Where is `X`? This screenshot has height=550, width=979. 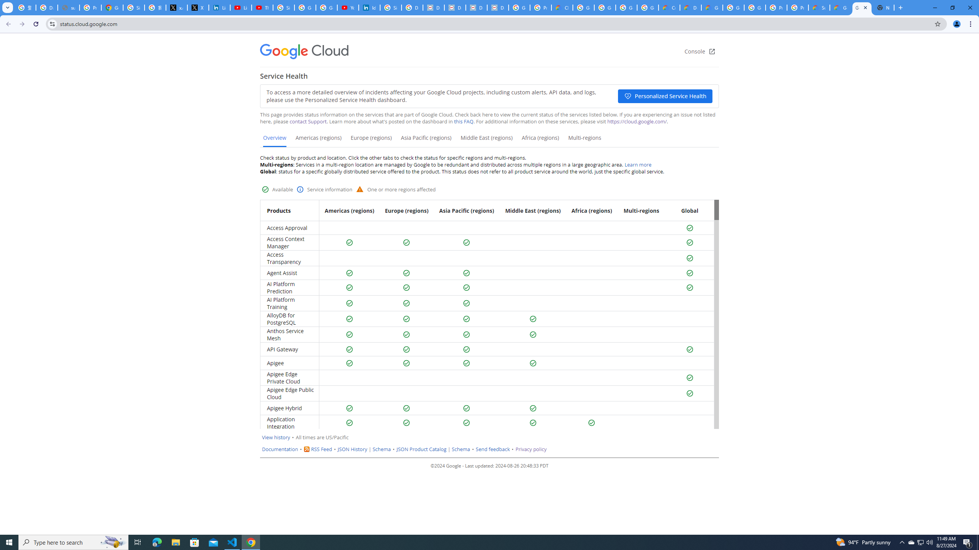 X is located at coordinates (198, 8).